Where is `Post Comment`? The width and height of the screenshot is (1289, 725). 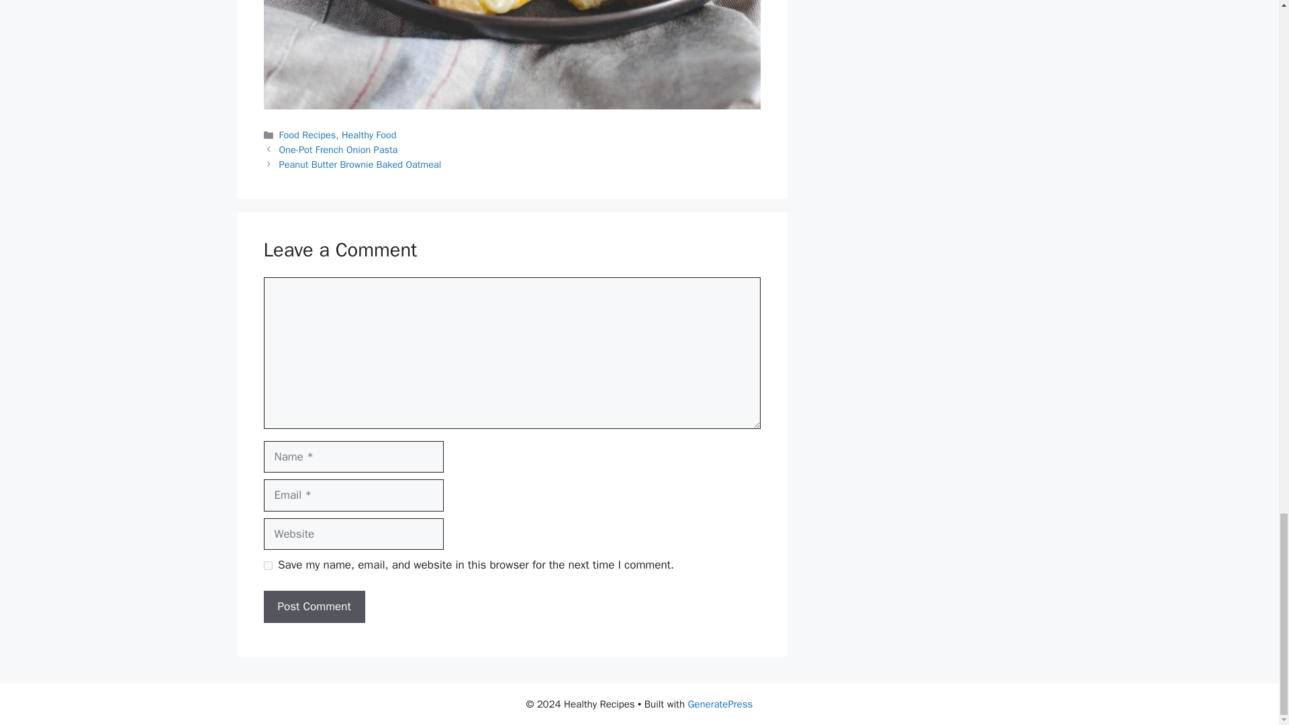
Post Comment is located at coordinates (314, 607).